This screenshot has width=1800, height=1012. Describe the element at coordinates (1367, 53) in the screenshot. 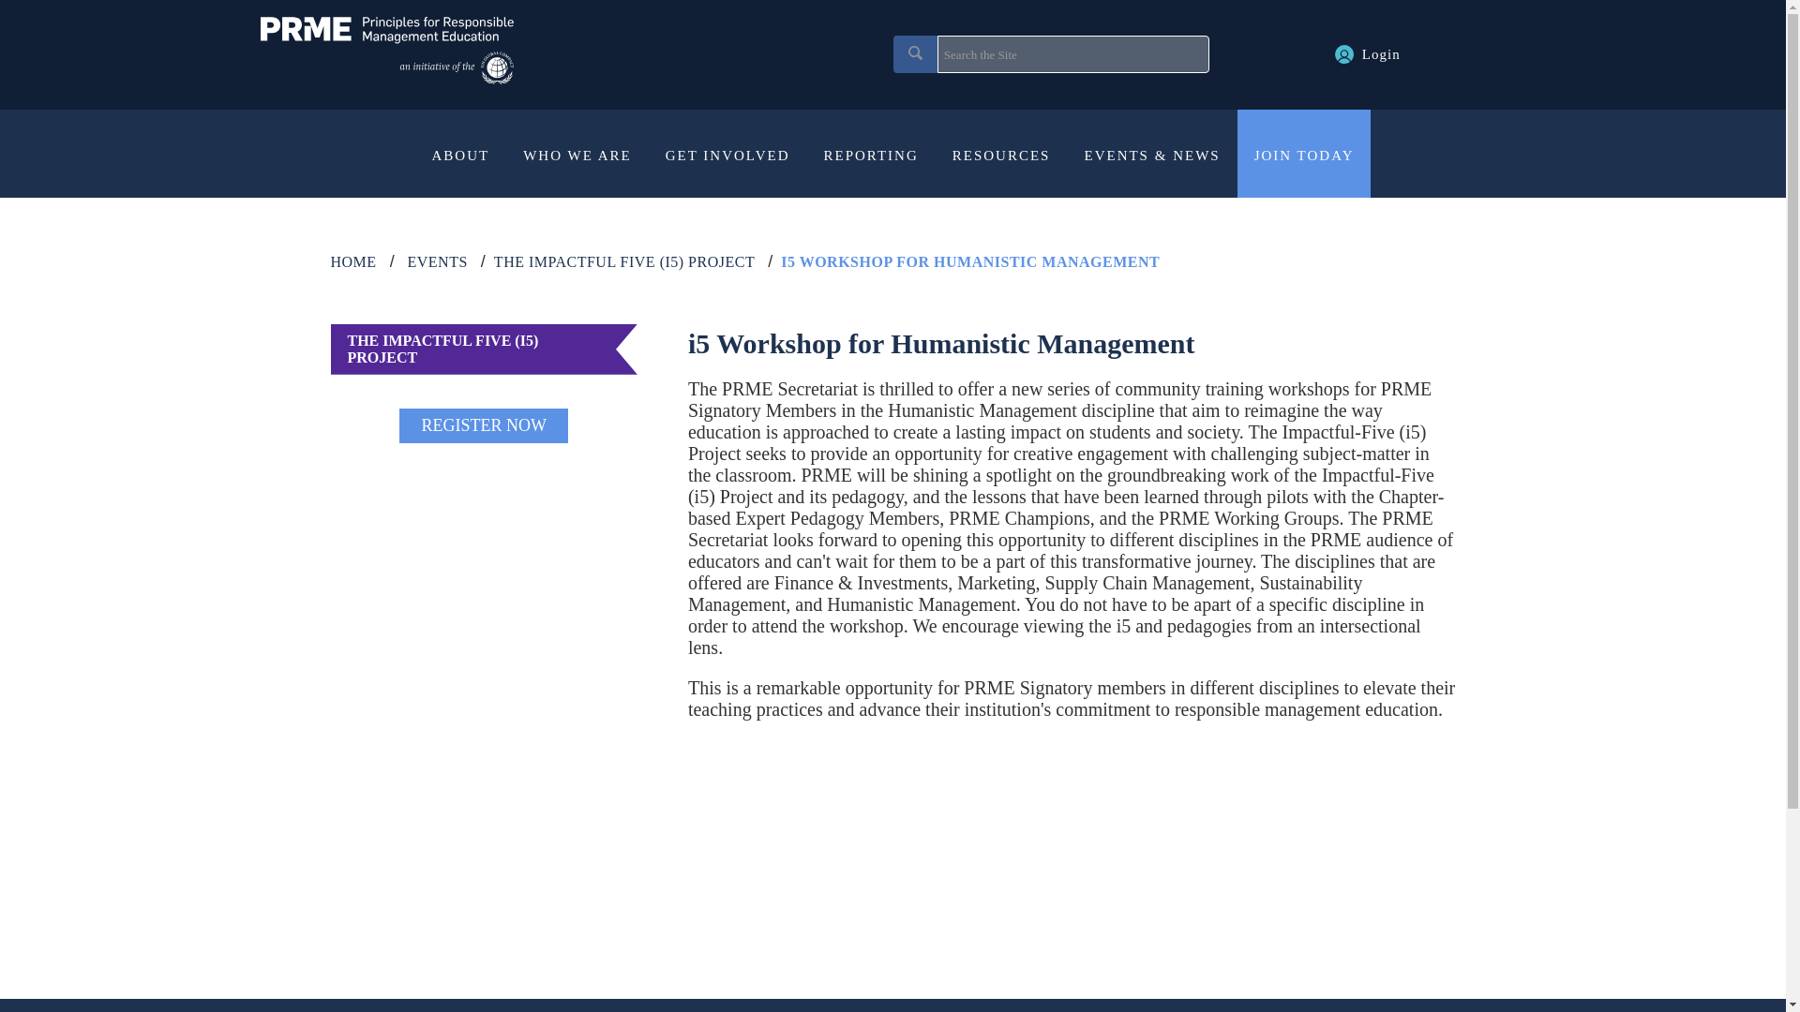

I see `Login` at that location.